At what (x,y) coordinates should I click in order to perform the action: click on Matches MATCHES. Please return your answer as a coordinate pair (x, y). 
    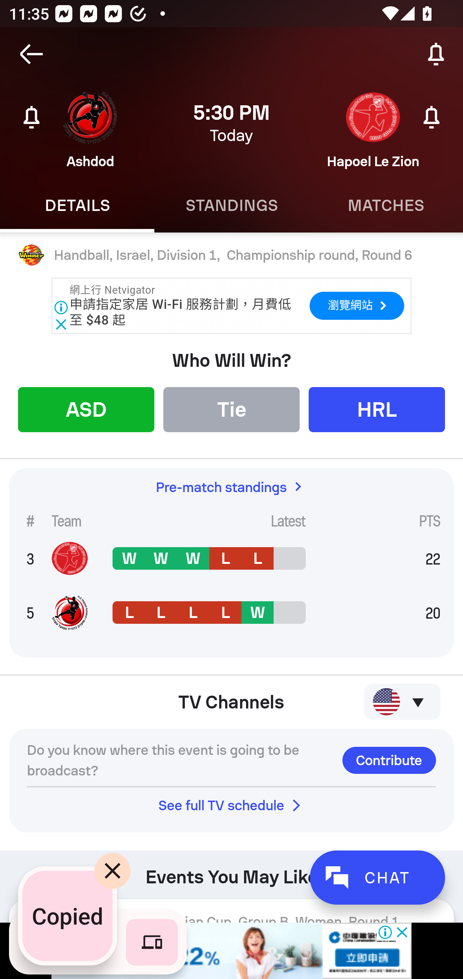
    Looking at the image, I should click on (386, 205).